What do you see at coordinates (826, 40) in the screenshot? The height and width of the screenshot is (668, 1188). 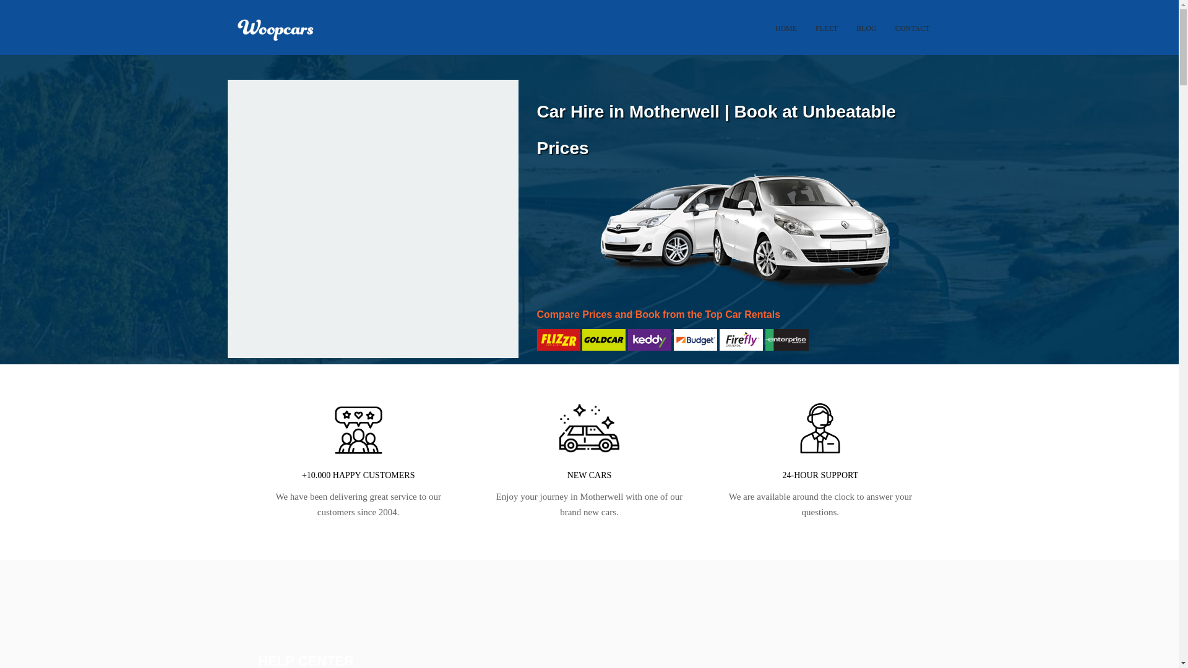 I see `FLEET` at bounding box center [826, 40].